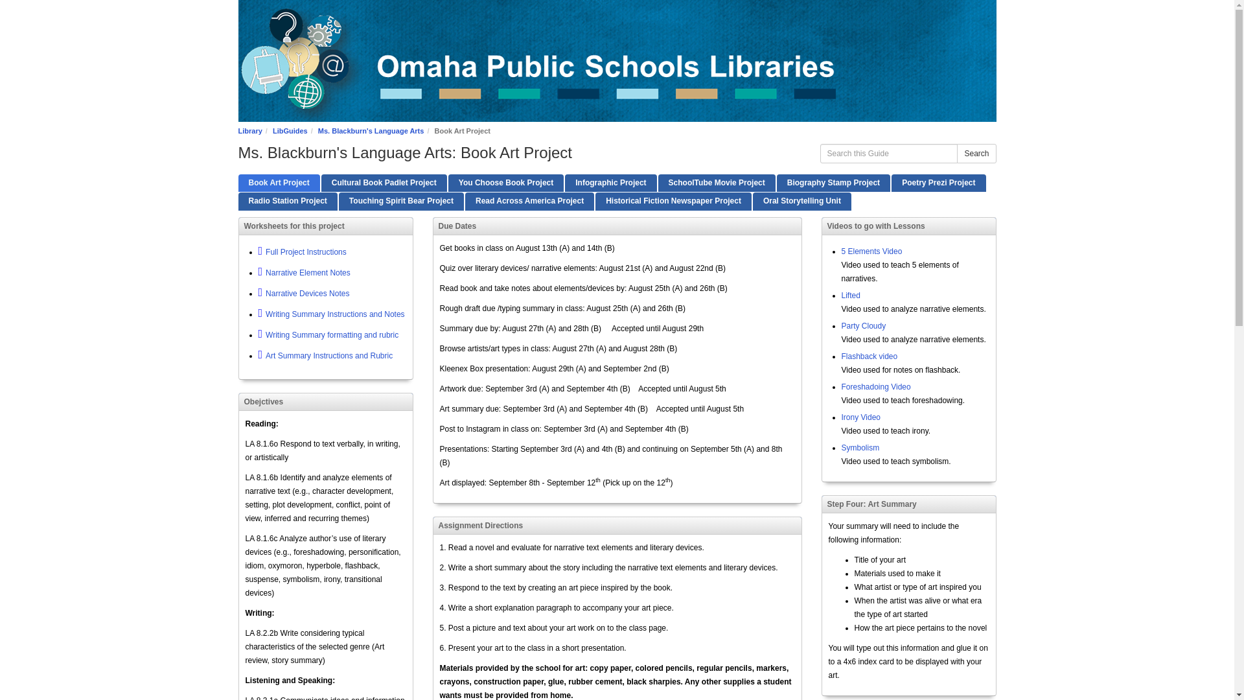 The width and height of the screenshot is (1244, 700). Describe the element at coordinates (863, 325) in the screenshot. I see `Party Cloudy` at that location.